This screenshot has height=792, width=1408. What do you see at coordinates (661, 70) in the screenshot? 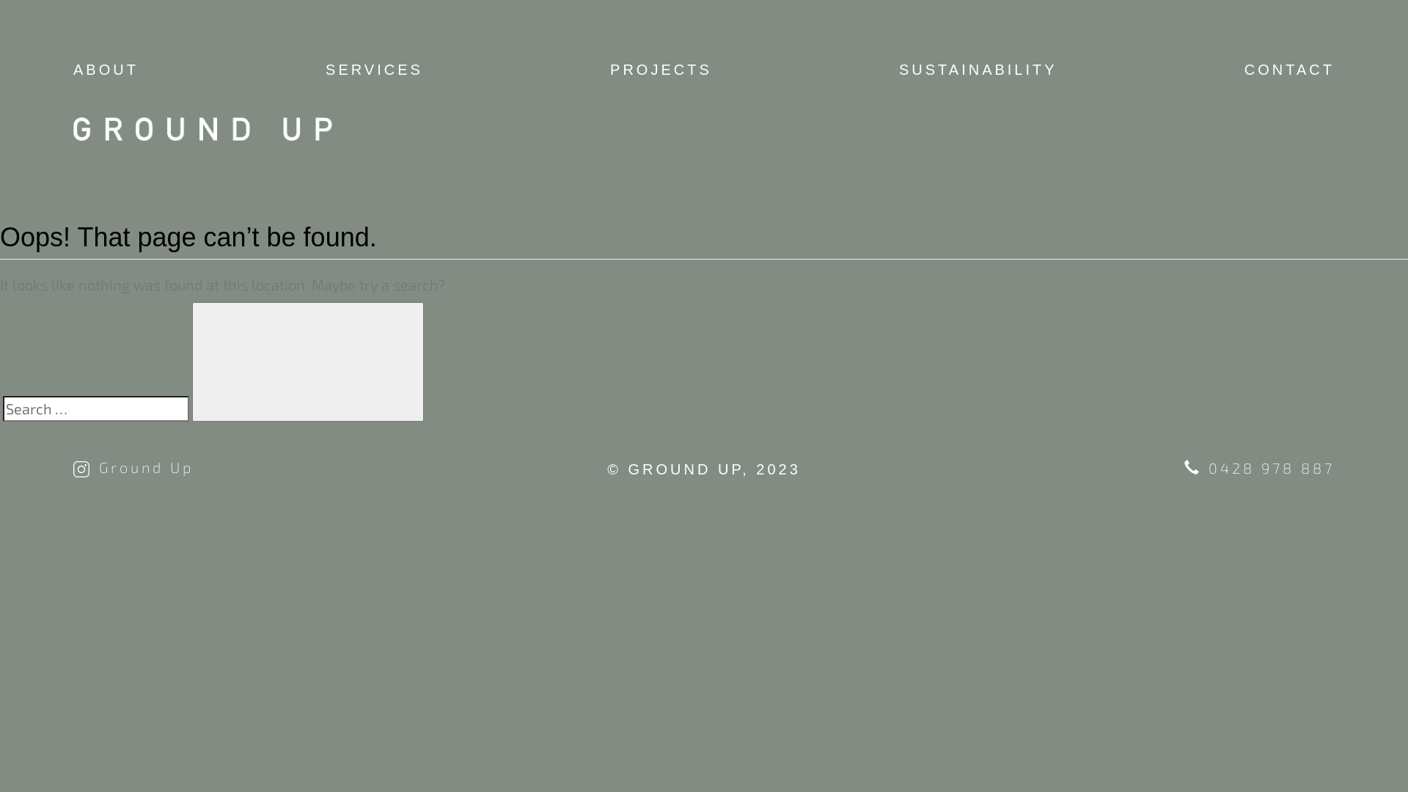
I see `PROJECTS` at bounding box center [661, 70].